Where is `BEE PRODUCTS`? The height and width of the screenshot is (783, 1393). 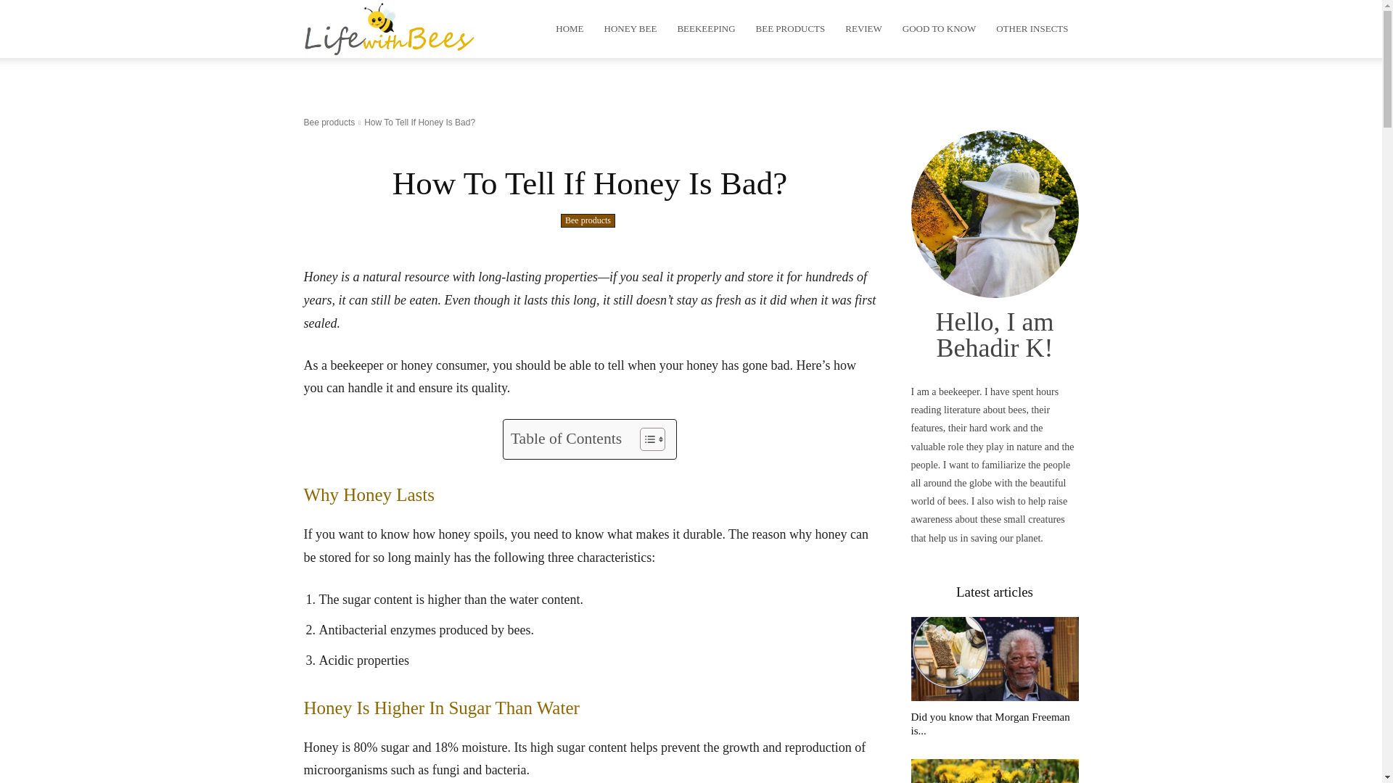 BEE PRODUCTS is located at coordinates (791, 29).